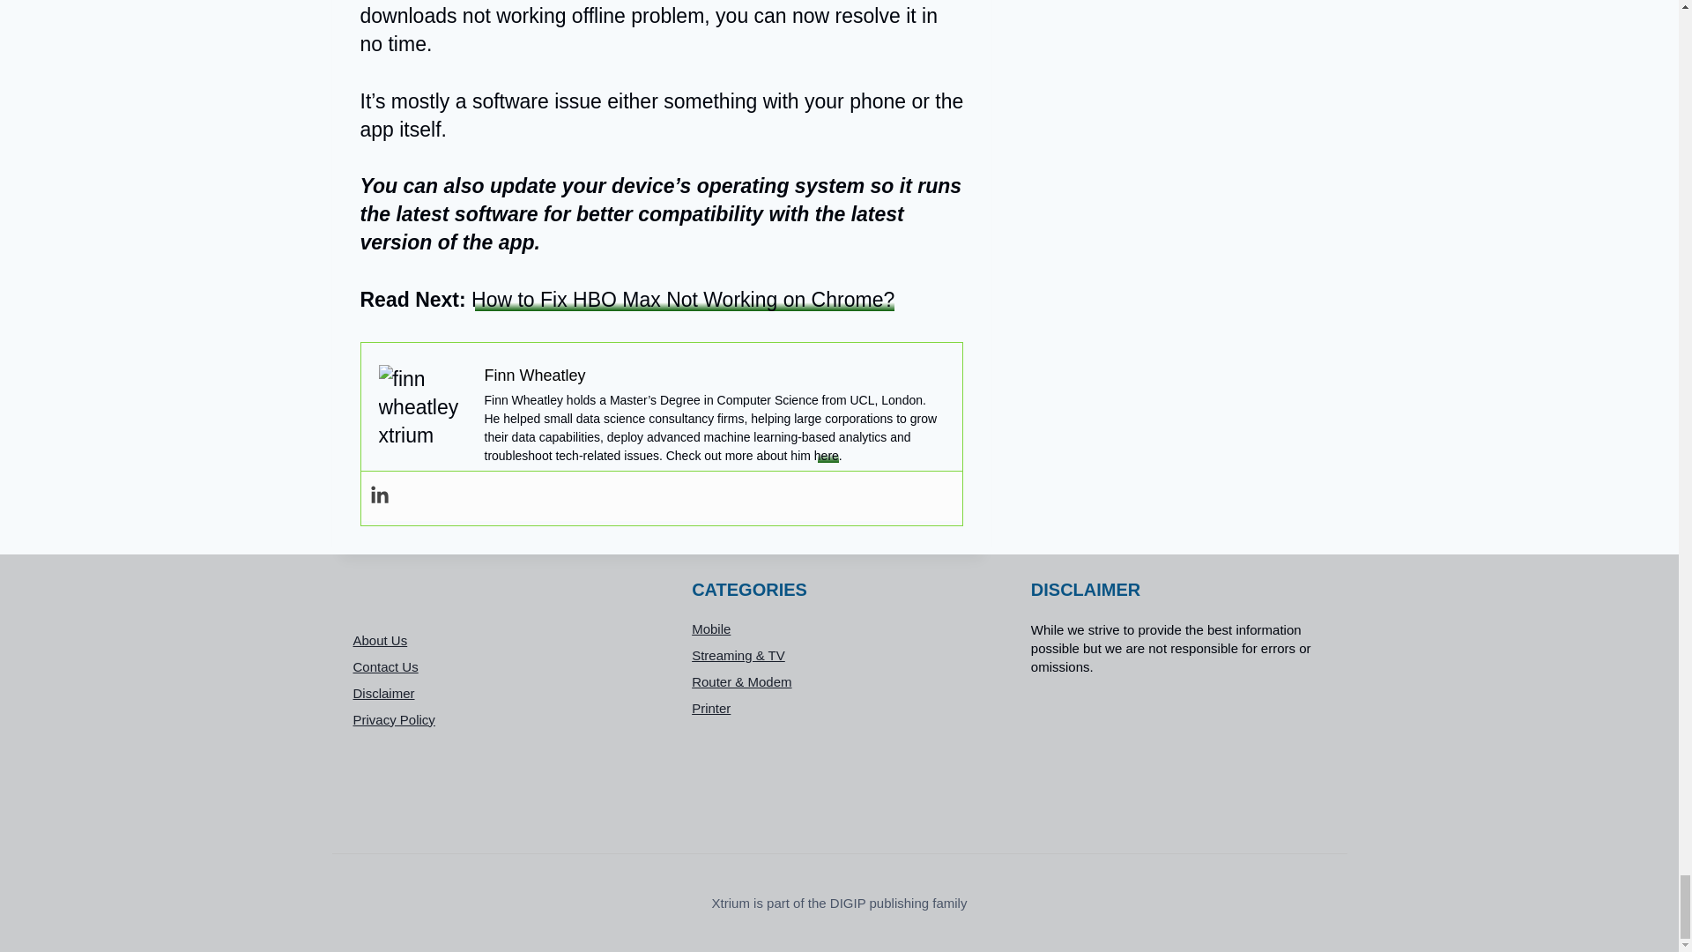  What do you see at coordinates (500, 693) in the screenshot?
I see `Disclaimer` at bounding box center [500, 693].